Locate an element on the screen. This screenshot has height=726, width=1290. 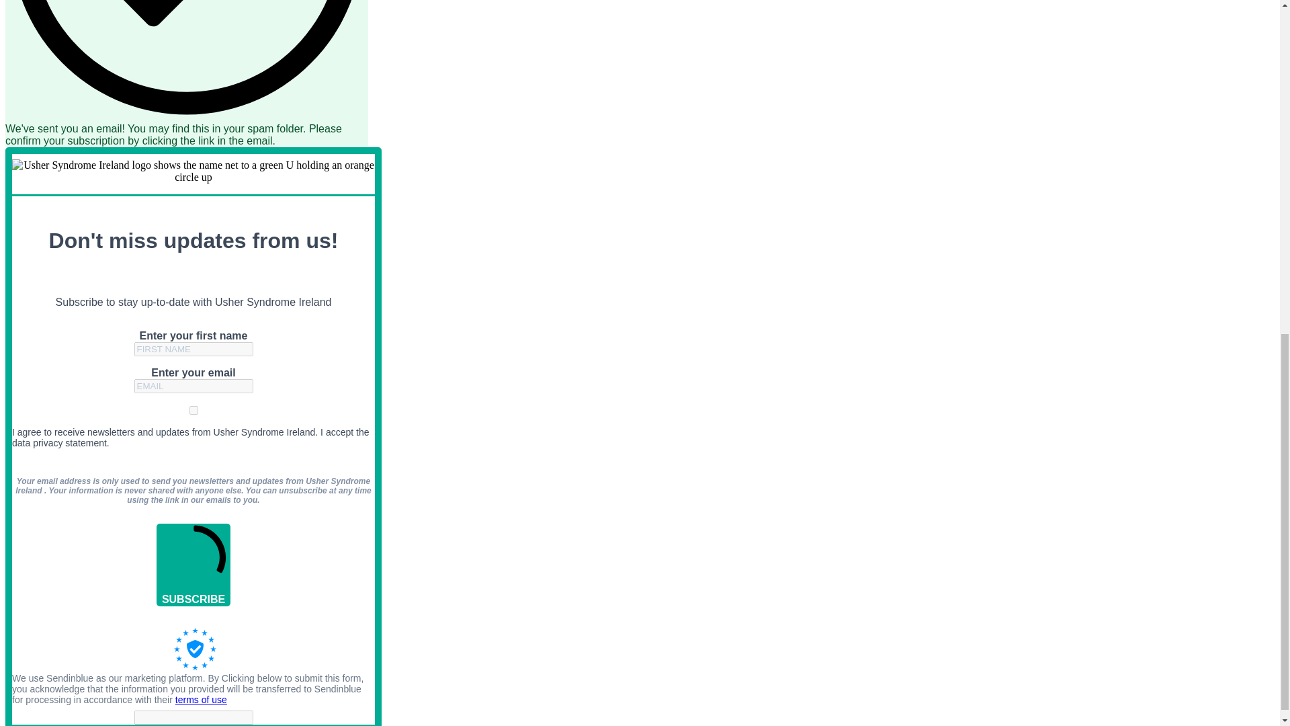
1 is located at coordinates (193, 410).